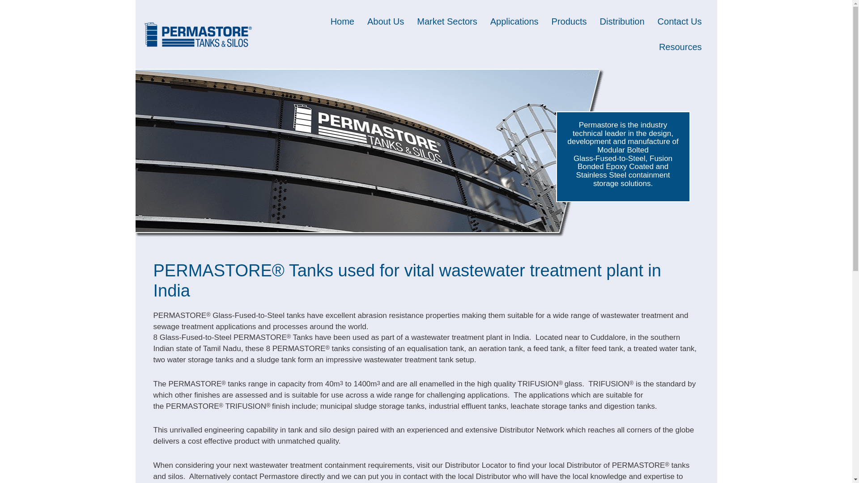 The height and width of the screenshot is (483, 859). What do you see at coordinates (515, 21) in the screenshot?
I see `Applications` at bounding box center [515, 21].